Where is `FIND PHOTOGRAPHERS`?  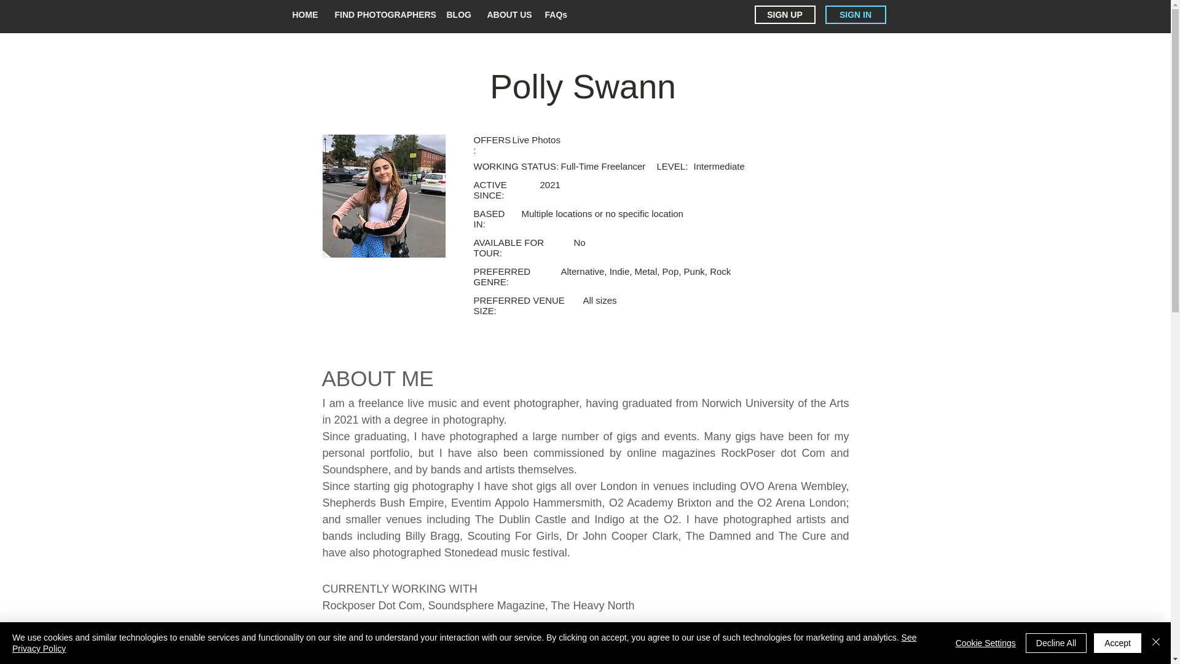
FIND PHOTOGRAPHERS is located at coordinates (382, 14).